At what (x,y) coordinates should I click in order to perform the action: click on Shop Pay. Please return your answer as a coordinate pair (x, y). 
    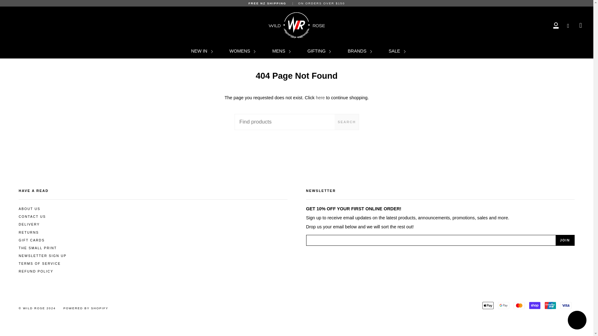
    Looking at the image, I should click on (535, 305).